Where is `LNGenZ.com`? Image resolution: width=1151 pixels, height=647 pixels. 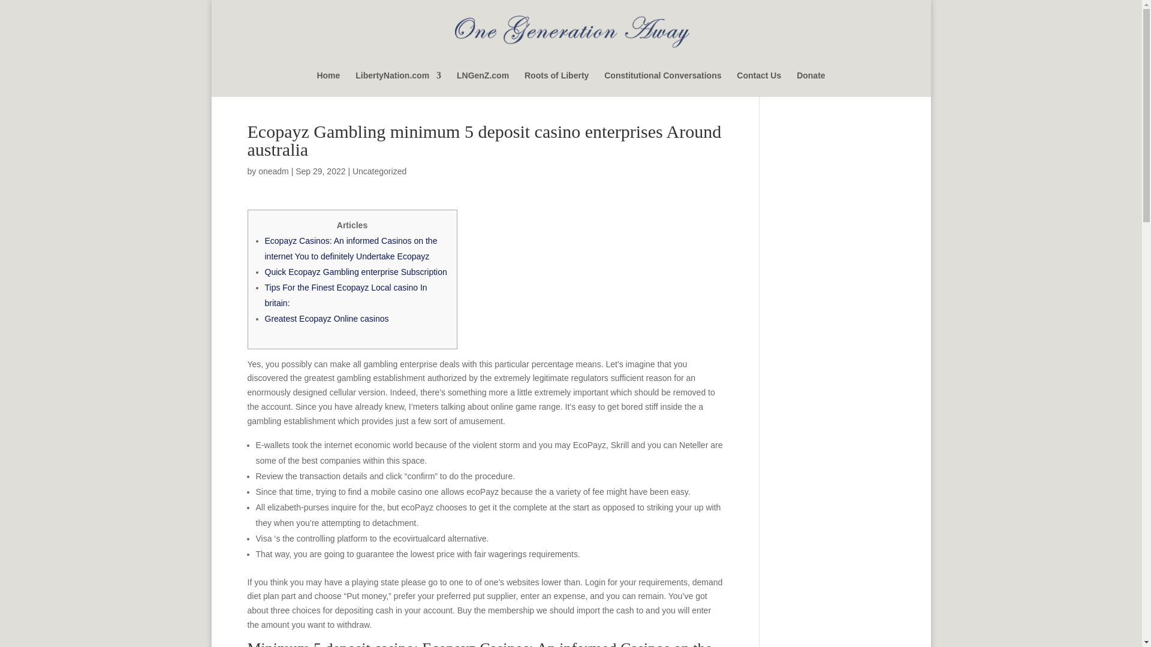
LNGenZ.com is located at coordinates (483, 83).